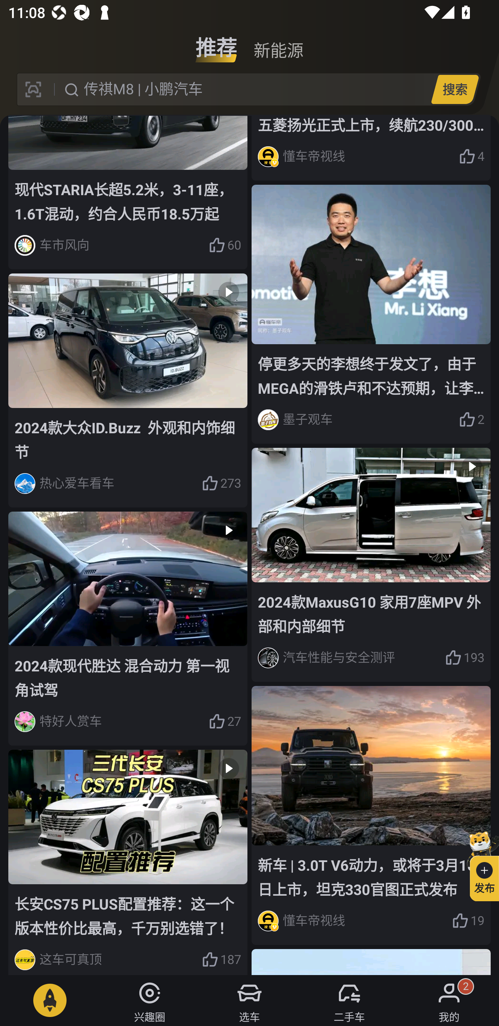 The image size is (499, 1026). I want to click on 187, so click(221, 959).